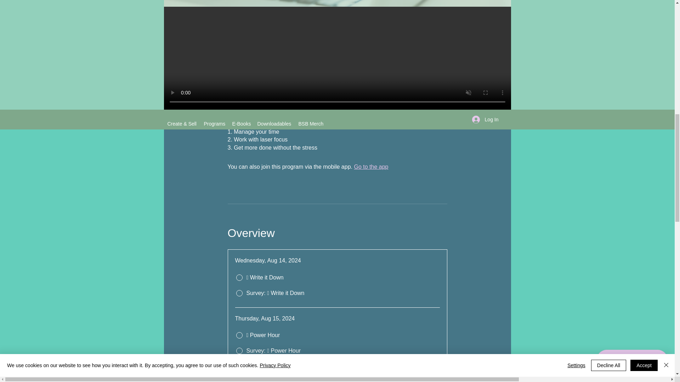 The image size is (680, 382). What do you see at coordinates (338, 318) in the screenshot?
I see `Thursday, Aug 15, 2024` at bounding box center [338, 318].